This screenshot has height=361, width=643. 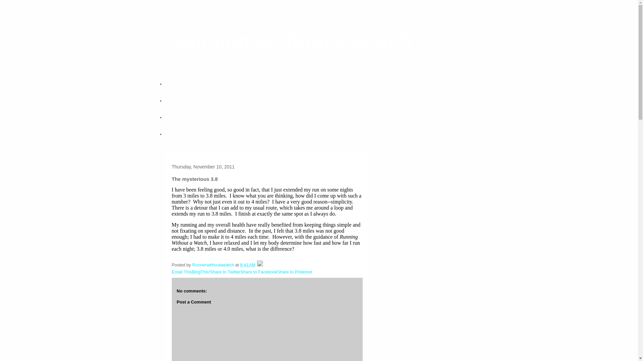 What do you see at coordinates (289, 41) in the screenshot?
I see `Running Without a Watch` at bounding box center [289, 41].